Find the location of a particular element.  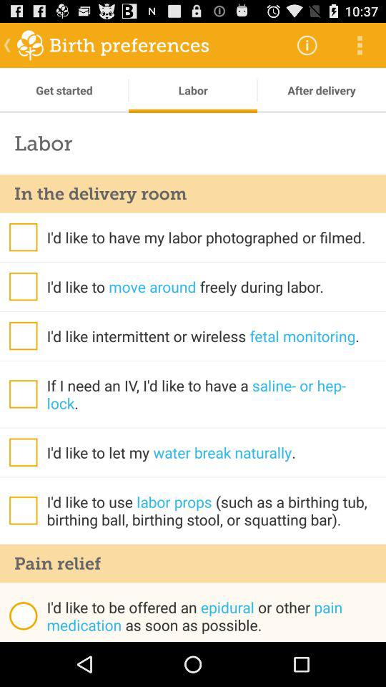

click app to the left of the i d like app is located at coordinates (23, 615).